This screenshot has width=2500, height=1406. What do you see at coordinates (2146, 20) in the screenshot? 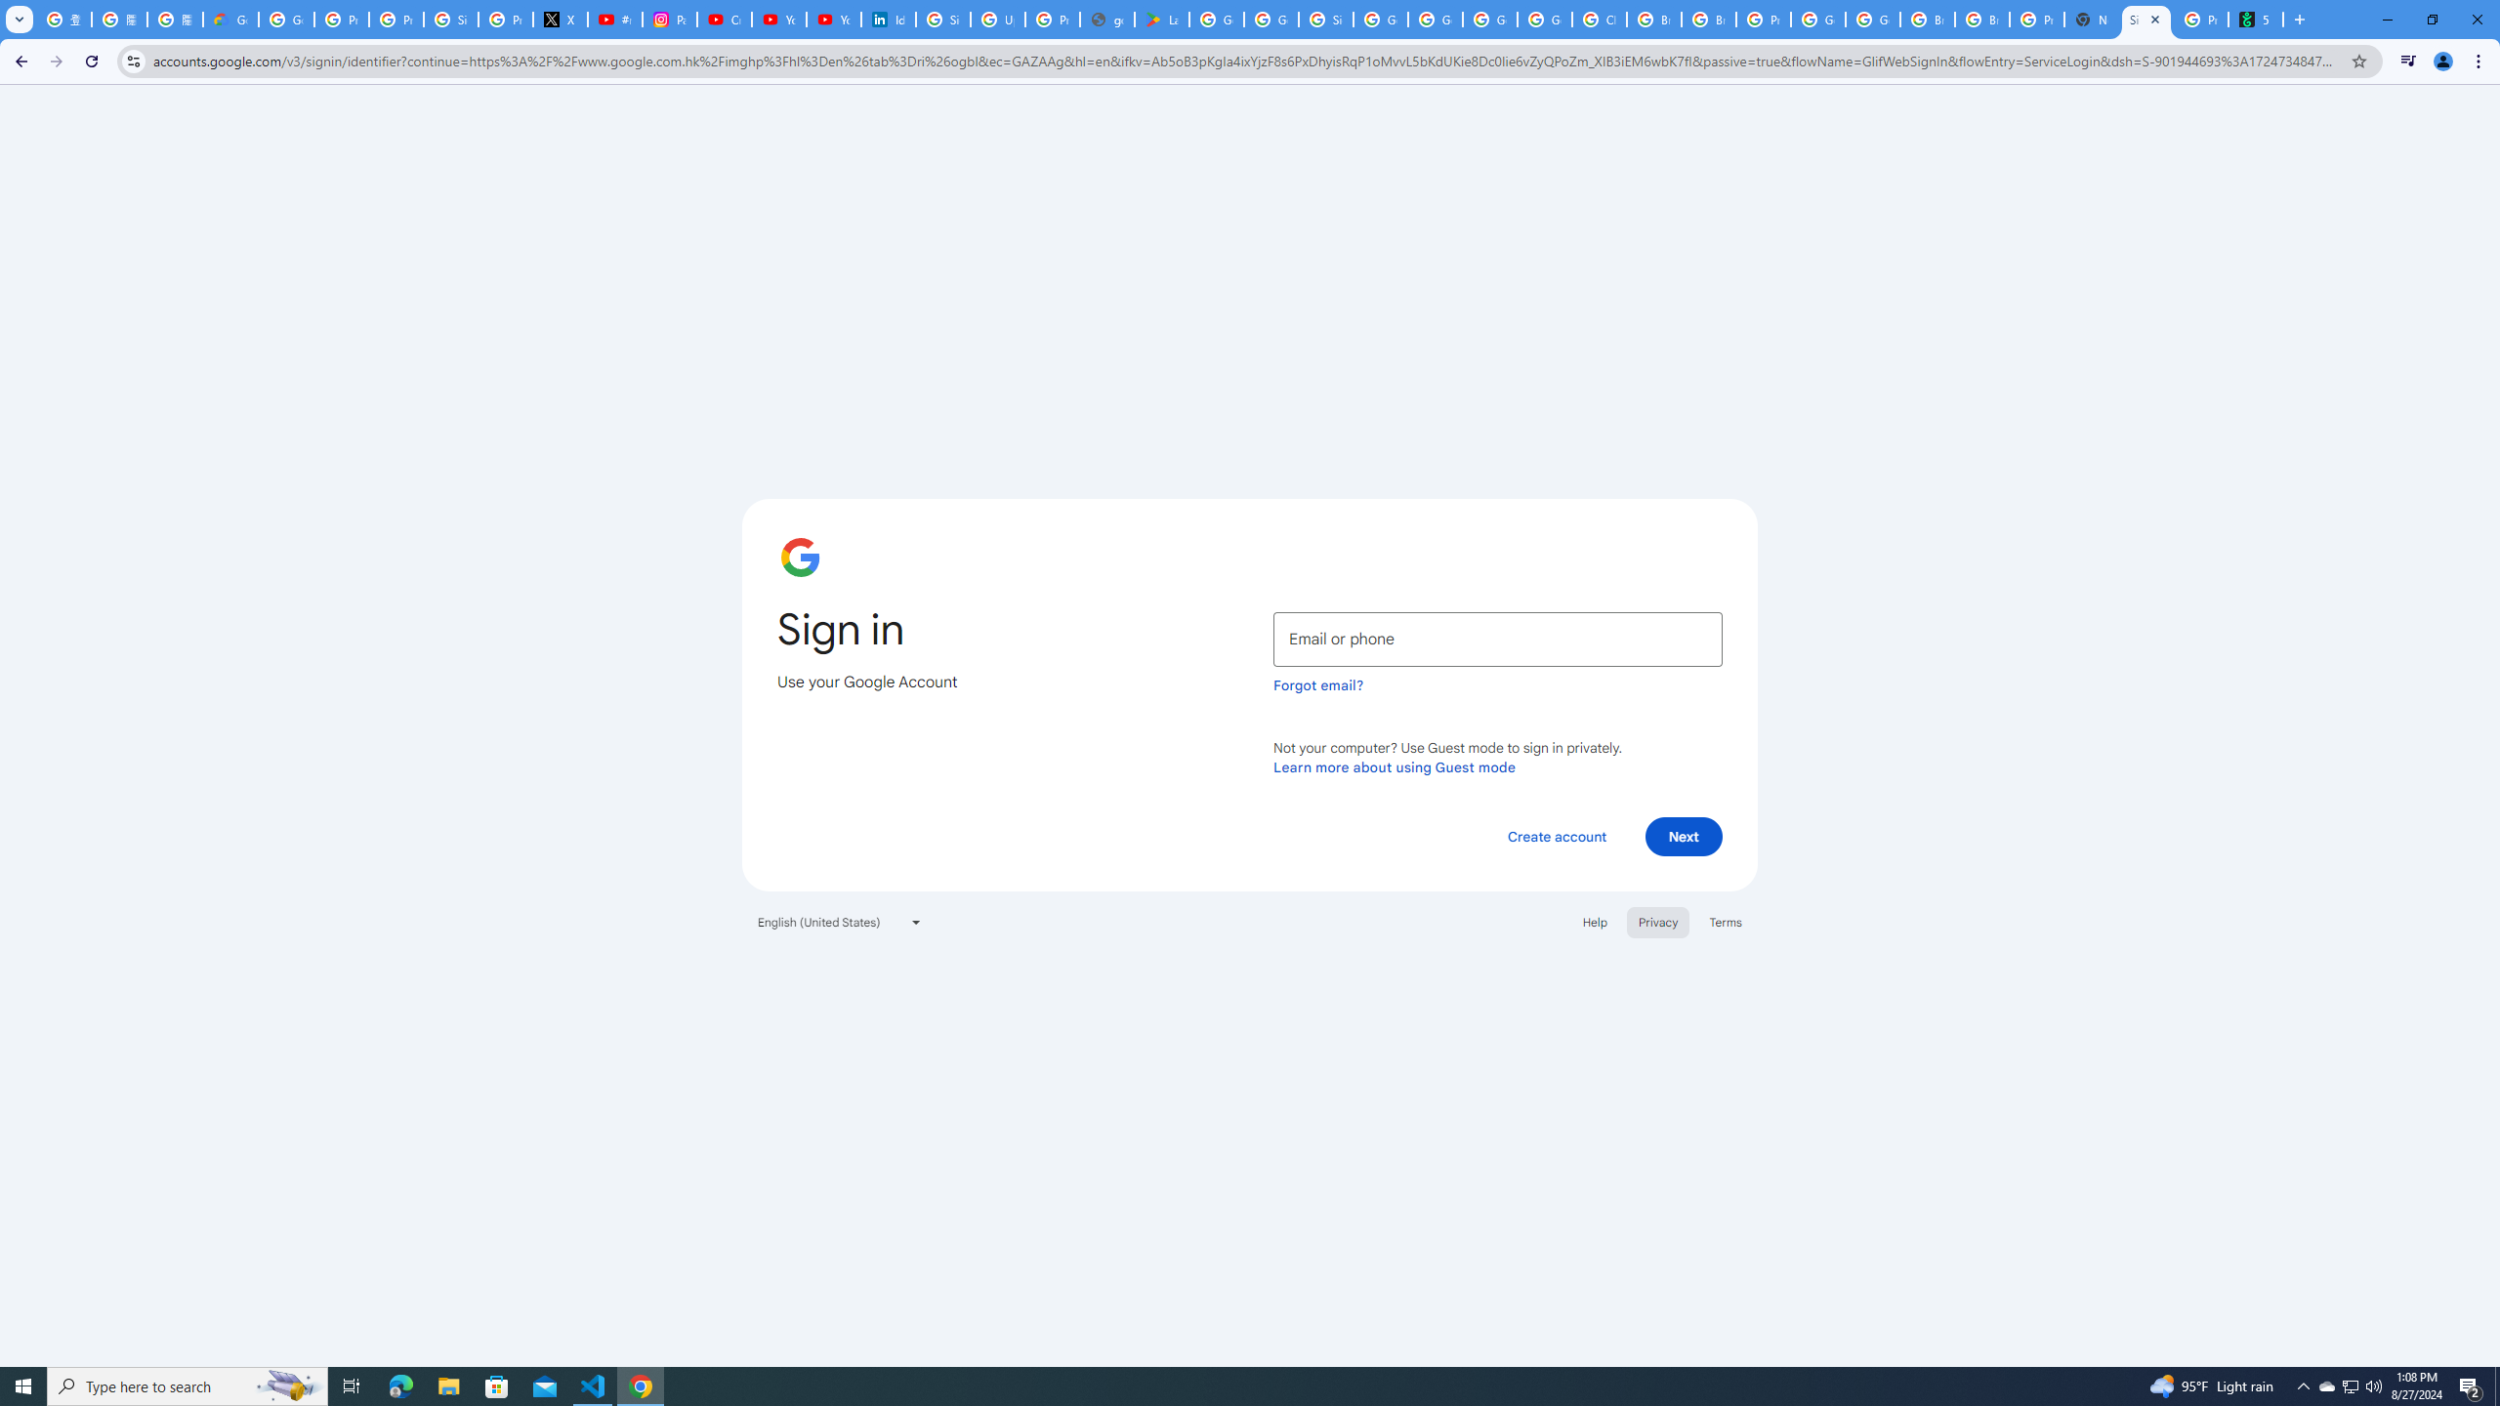
I see `Sign in - Google Accounts` at bounding box center [2146, 20].